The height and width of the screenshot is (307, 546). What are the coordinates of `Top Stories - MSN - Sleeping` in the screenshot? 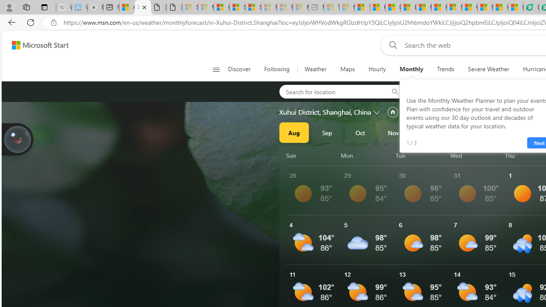 It's located at (331, 8).